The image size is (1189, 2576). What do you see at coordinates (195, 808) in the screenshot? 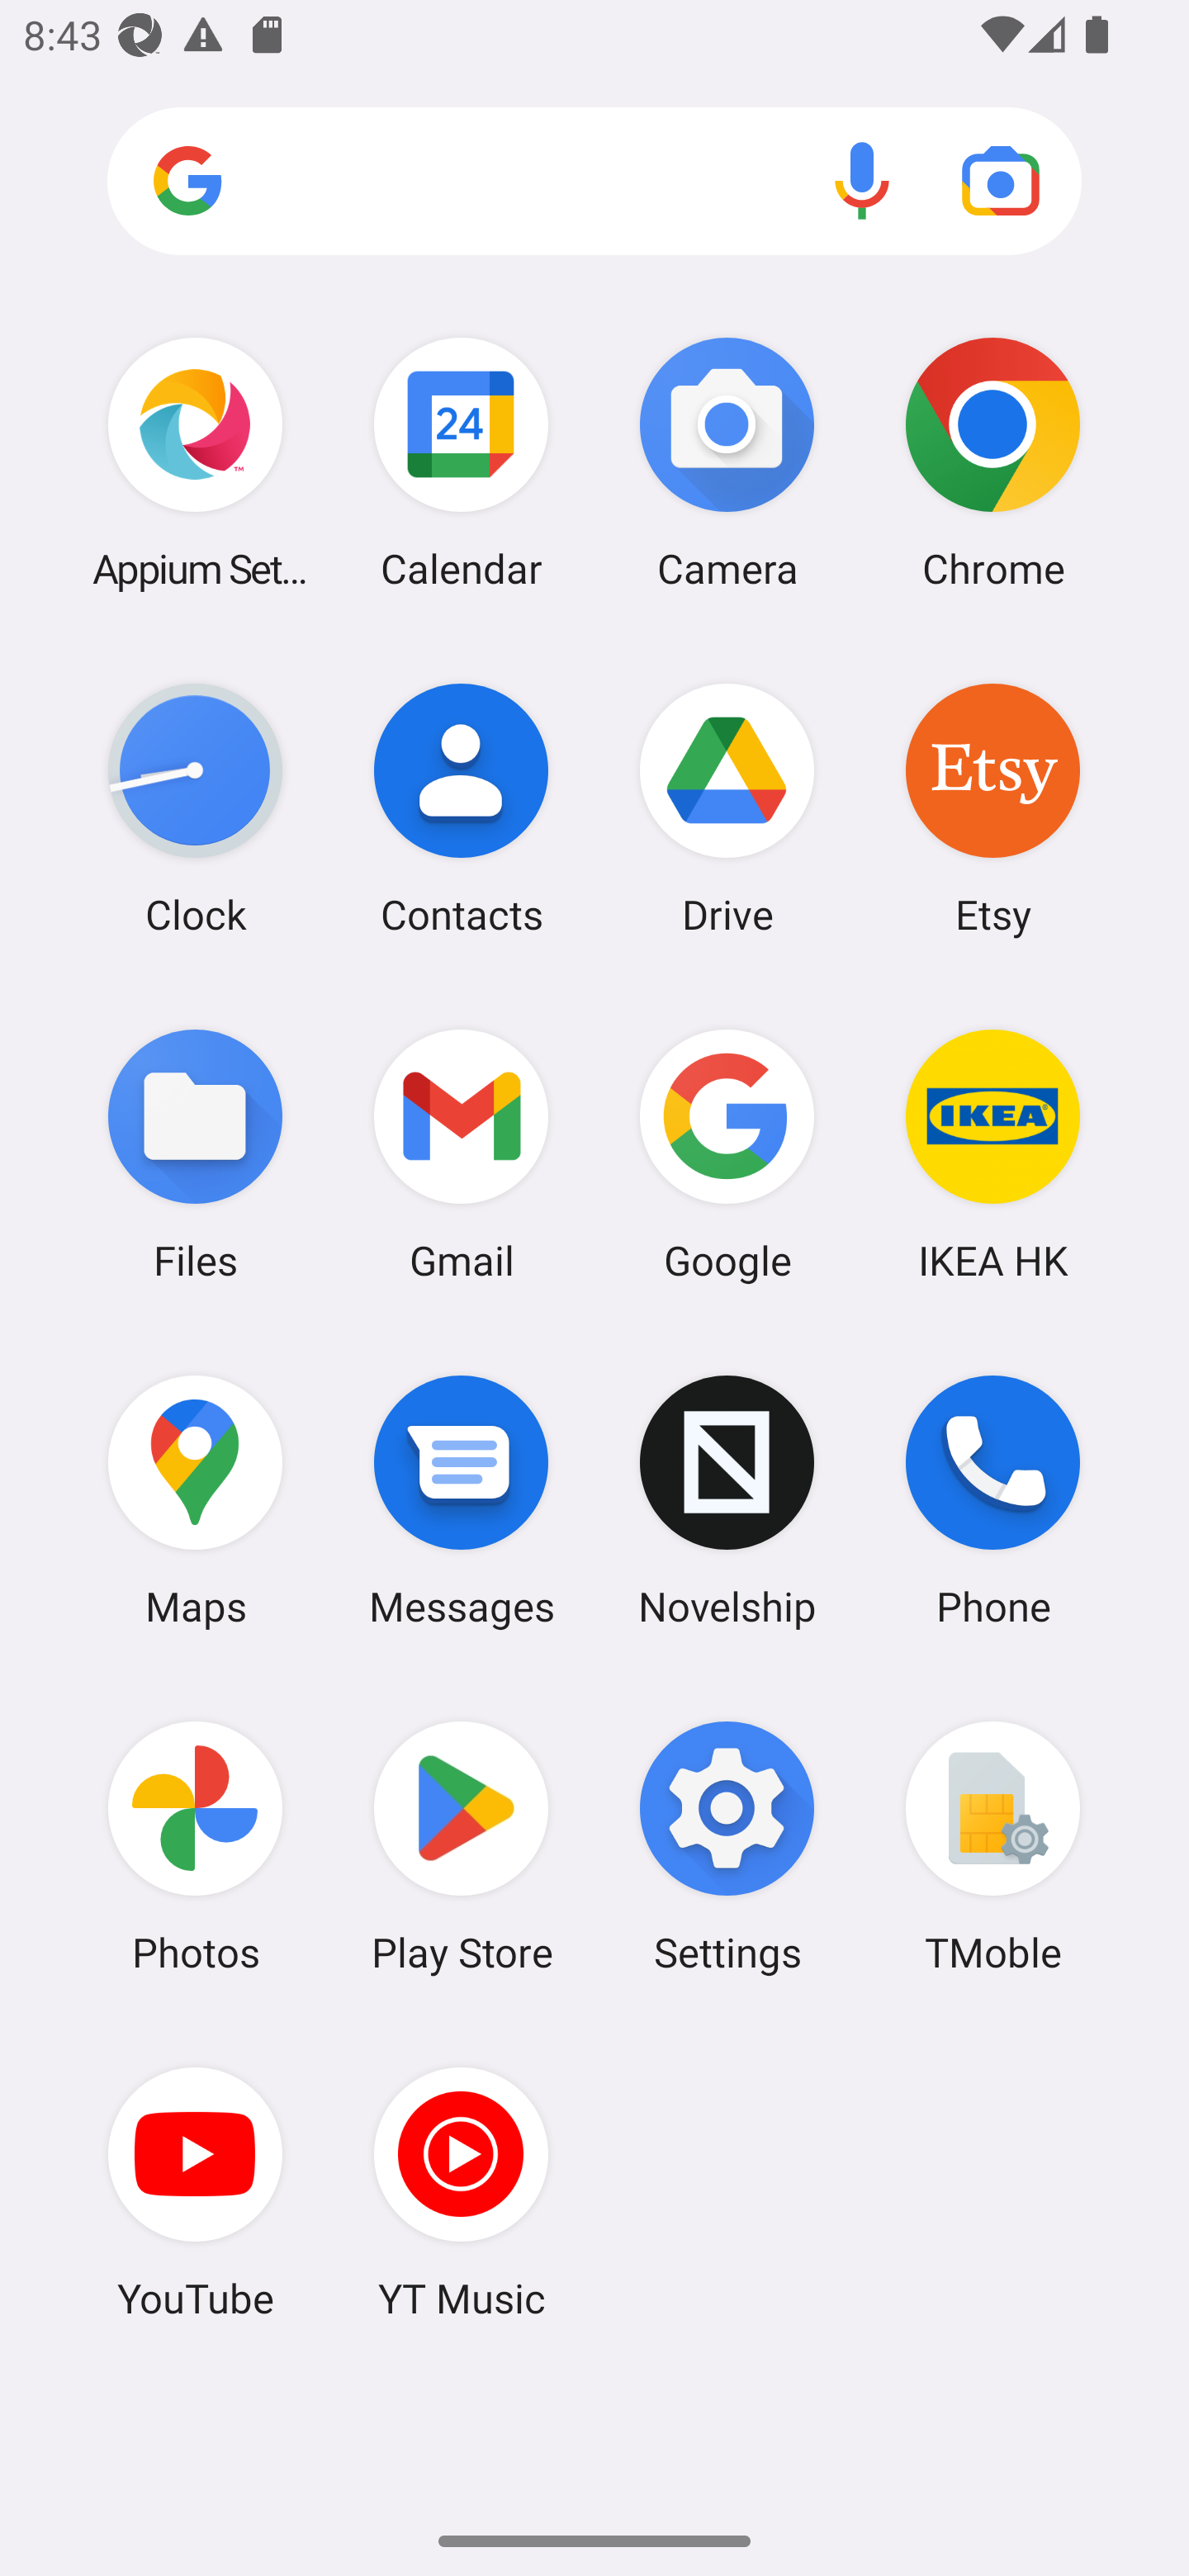
I see `Clock` at bounding box center [195, 808].